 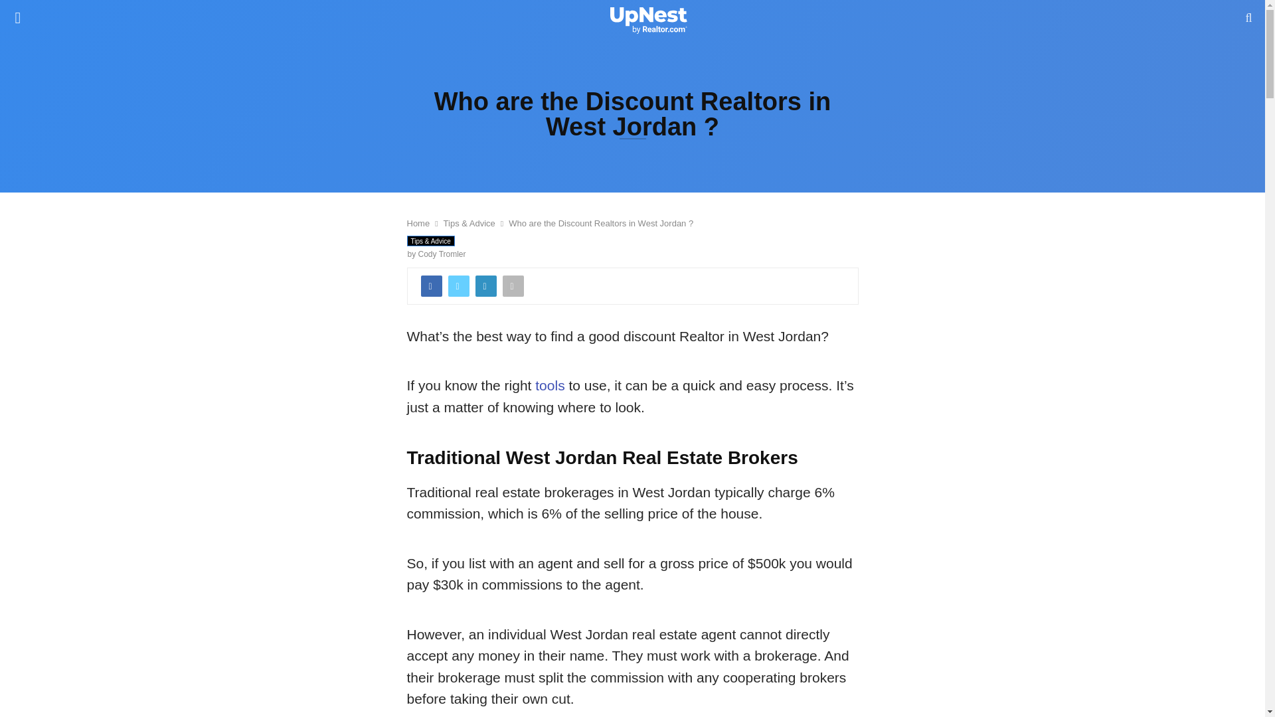 What do you see at coordinates (17, 18) in the screenshot?
I see `PRIMARY MENU` at bounding box center [17, 18].